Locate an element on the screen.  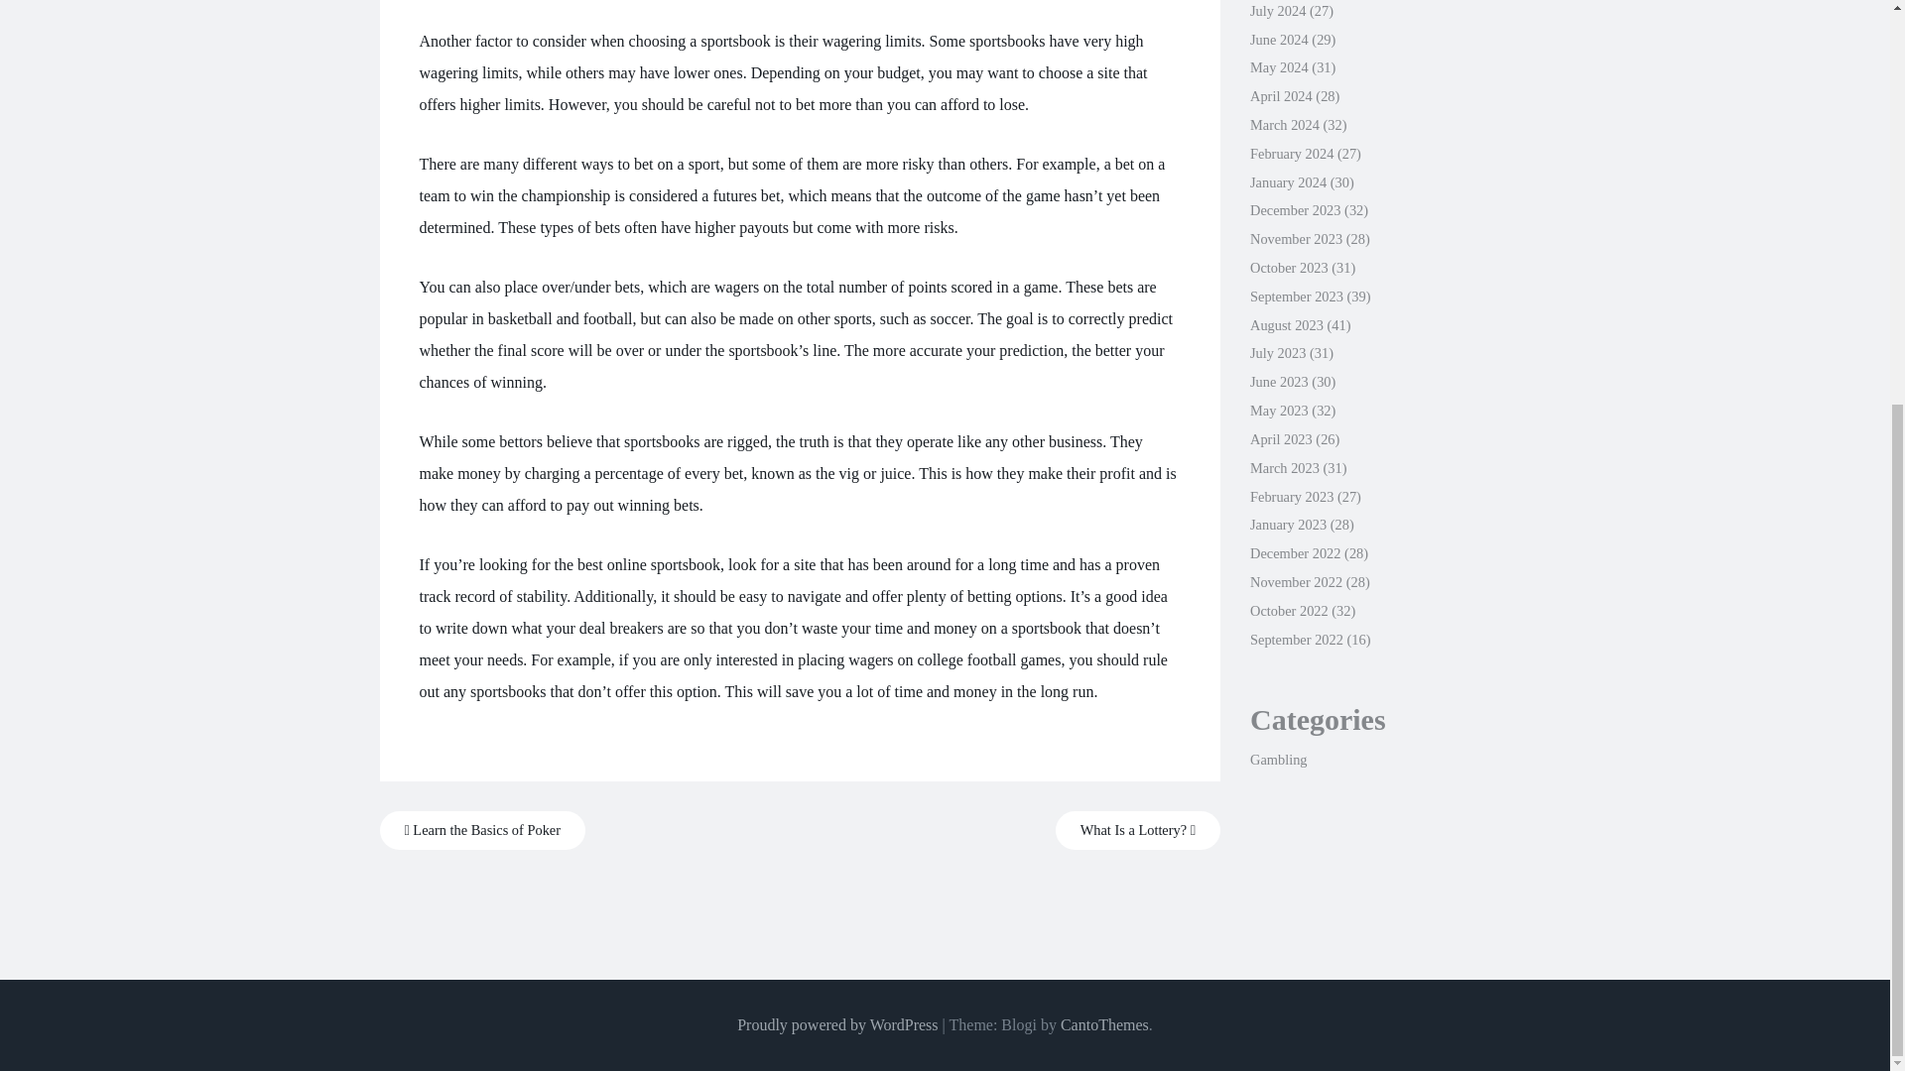
January 2024 is located at coordinates (1288, 182).